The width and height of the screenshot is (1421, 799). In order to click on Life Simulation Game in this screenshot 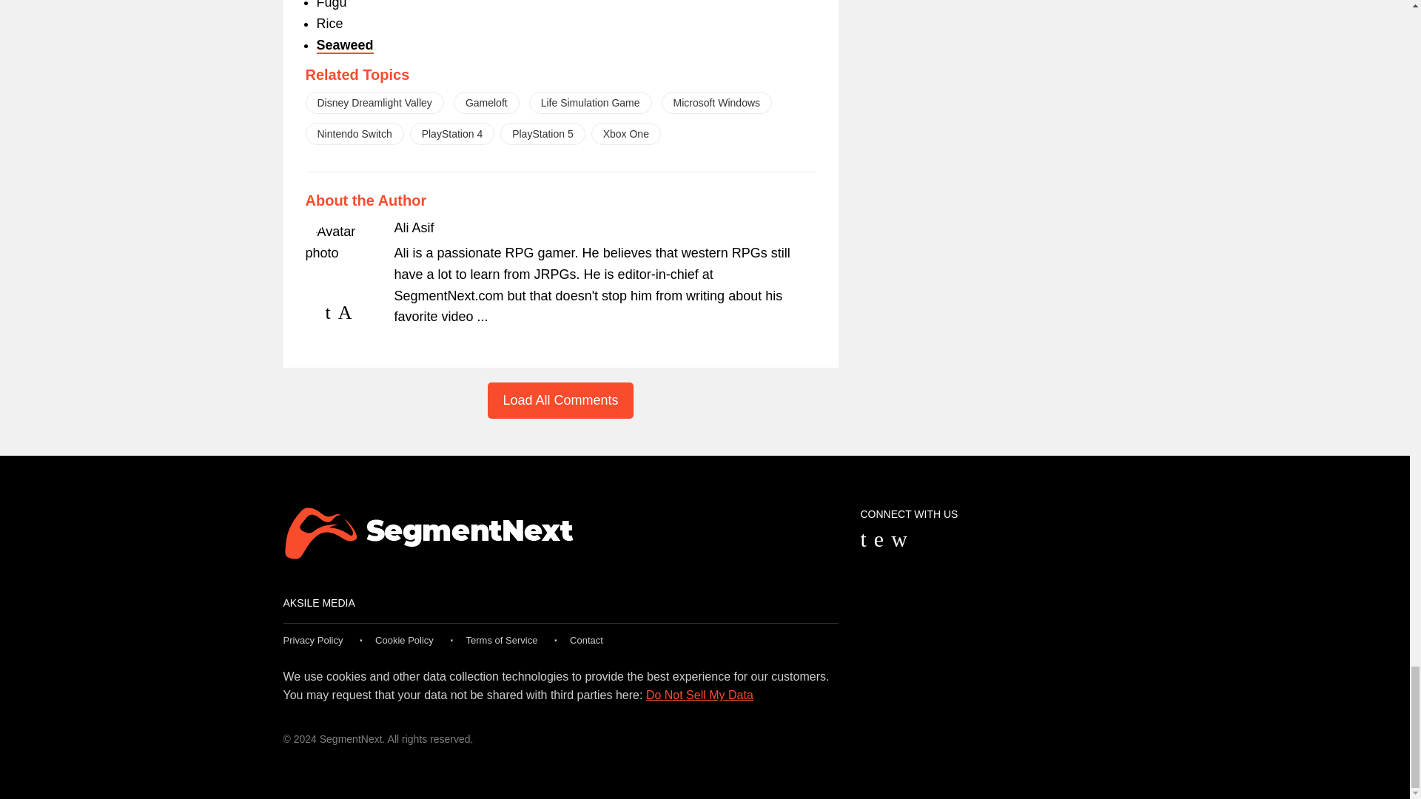, I will do `click(591, 103)`.